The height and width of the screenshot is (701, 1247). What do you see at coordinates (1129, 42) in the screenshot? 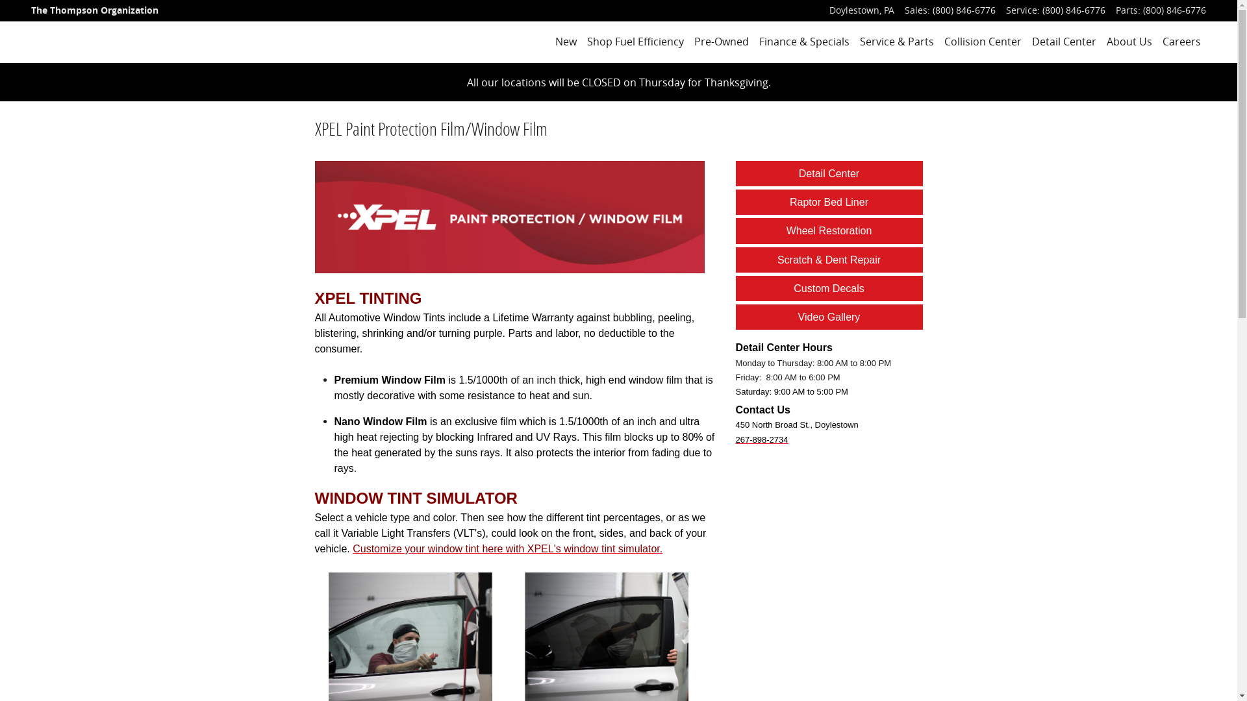
I see `About Us` at bounding box center [1129, 42].